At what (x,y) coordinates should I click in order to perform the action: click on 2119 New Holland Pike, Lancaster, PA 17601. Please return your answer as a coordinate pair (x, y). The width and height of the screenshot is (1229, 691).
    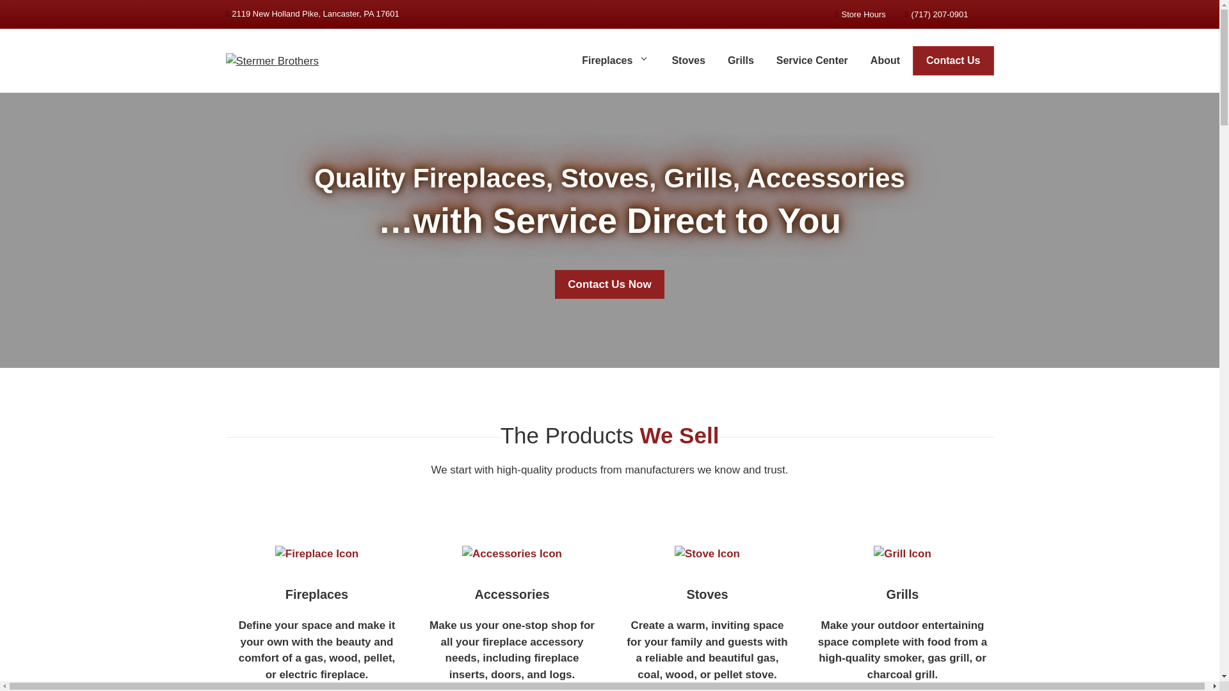
    Looking at the image, I should click on (311, 14).